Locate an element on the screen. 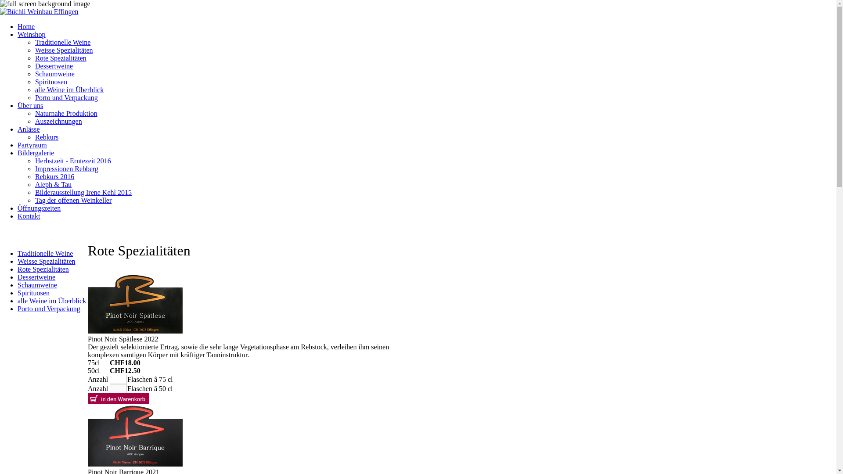 This screenshot has width=843, height=474. Traditionelle Weine is located at coordinates (45, 254).